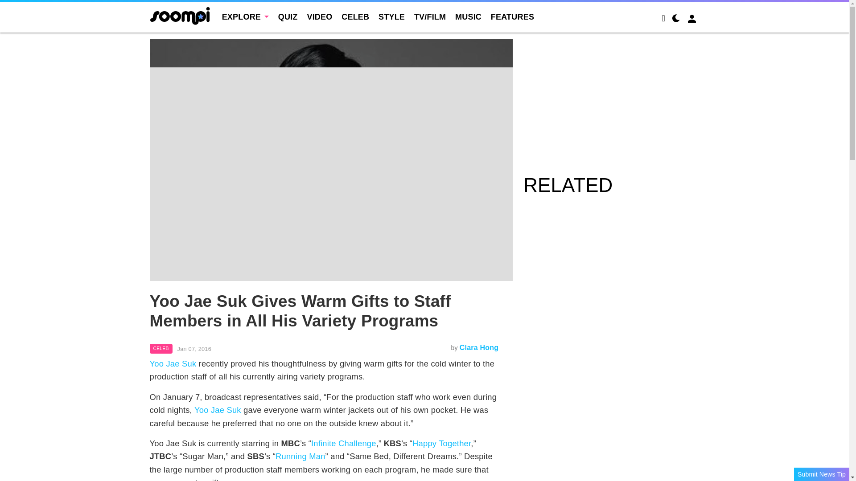 This screenshot has height=481, width=856. Describe the element at coordinates (288, 17) in the screenshot. I see `QUIZ` at that location.